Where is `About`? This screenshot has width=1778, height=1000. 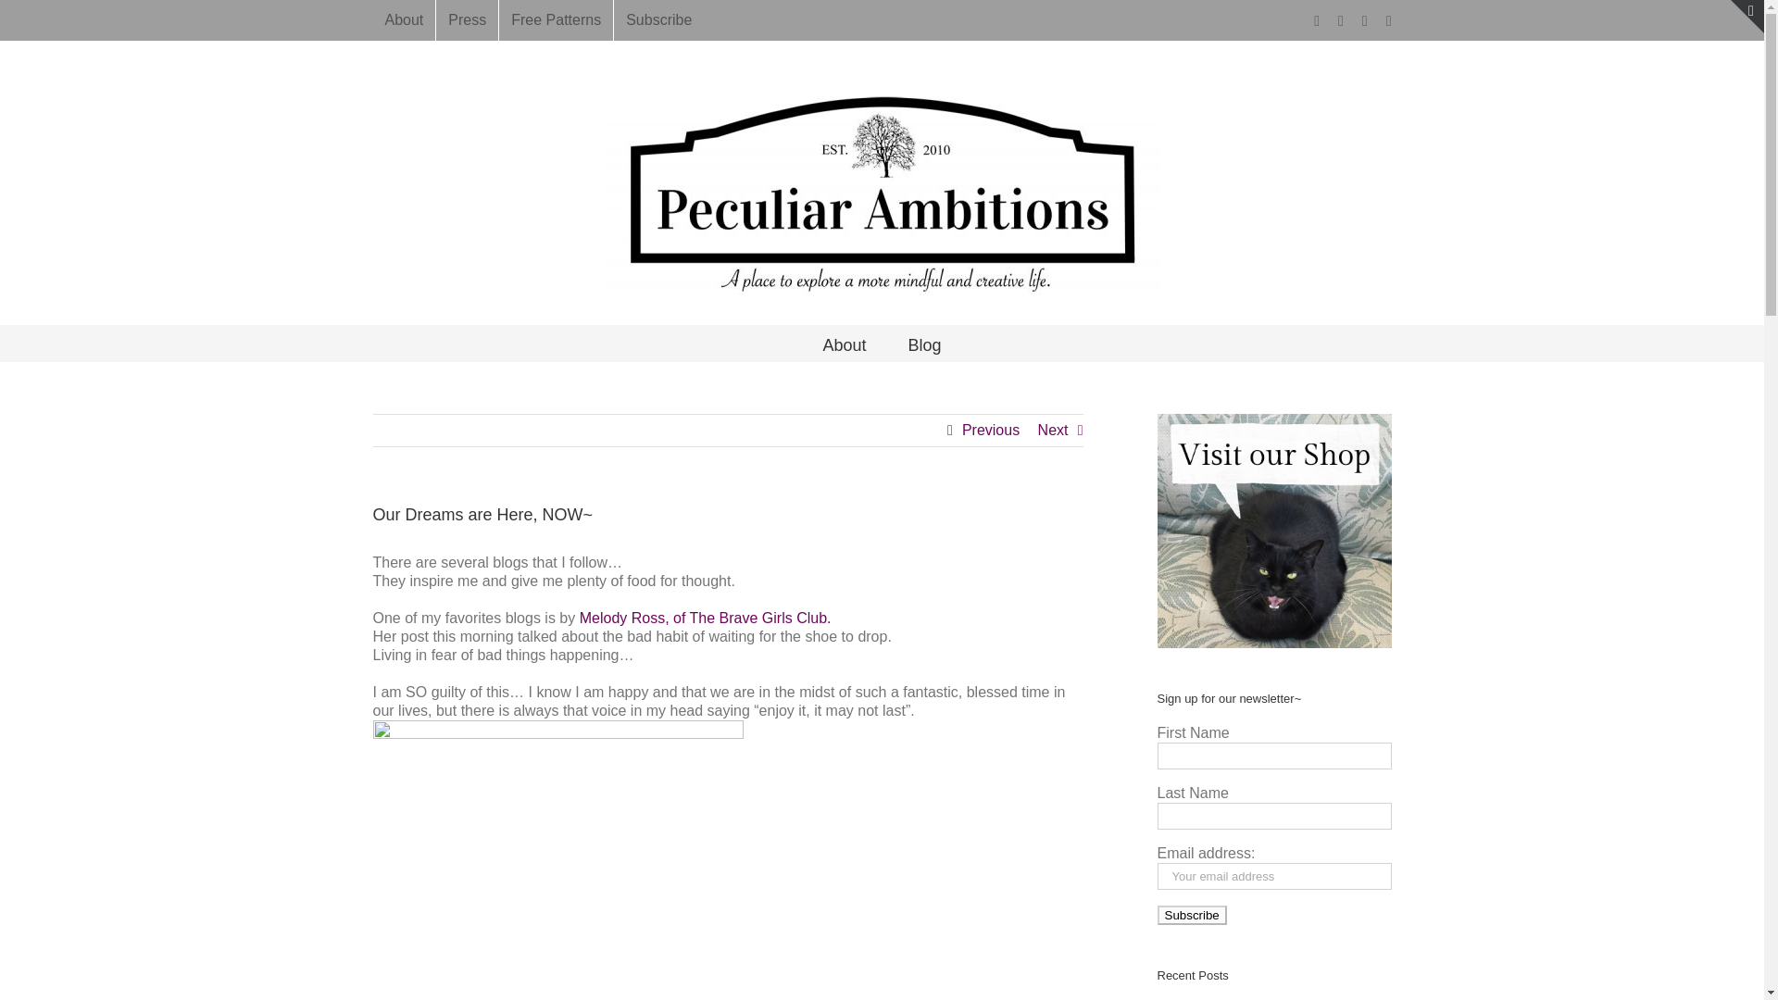 About is located at coordinates (844, 343).